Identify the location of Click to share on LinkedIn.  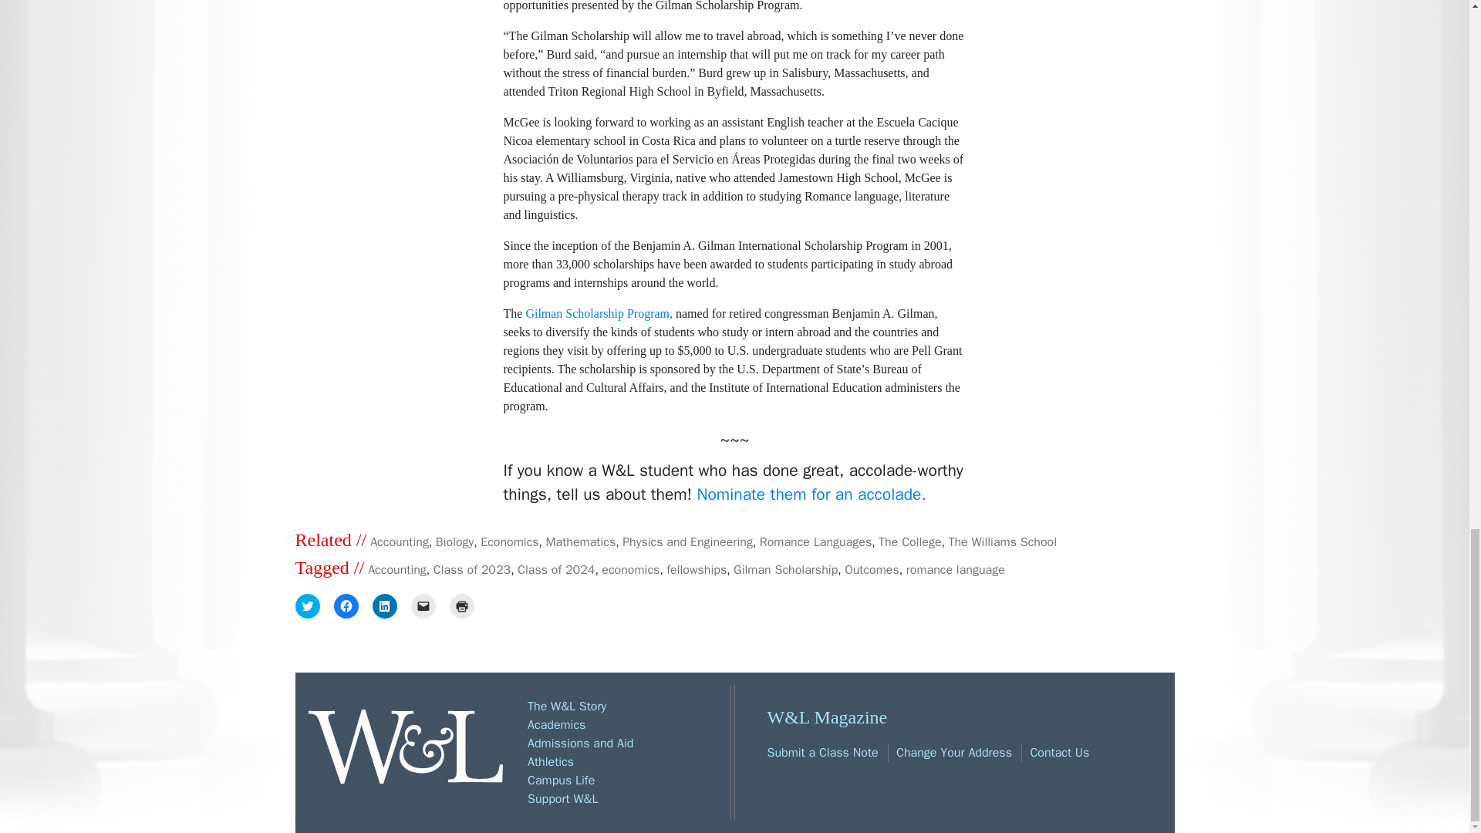
(384, 606).